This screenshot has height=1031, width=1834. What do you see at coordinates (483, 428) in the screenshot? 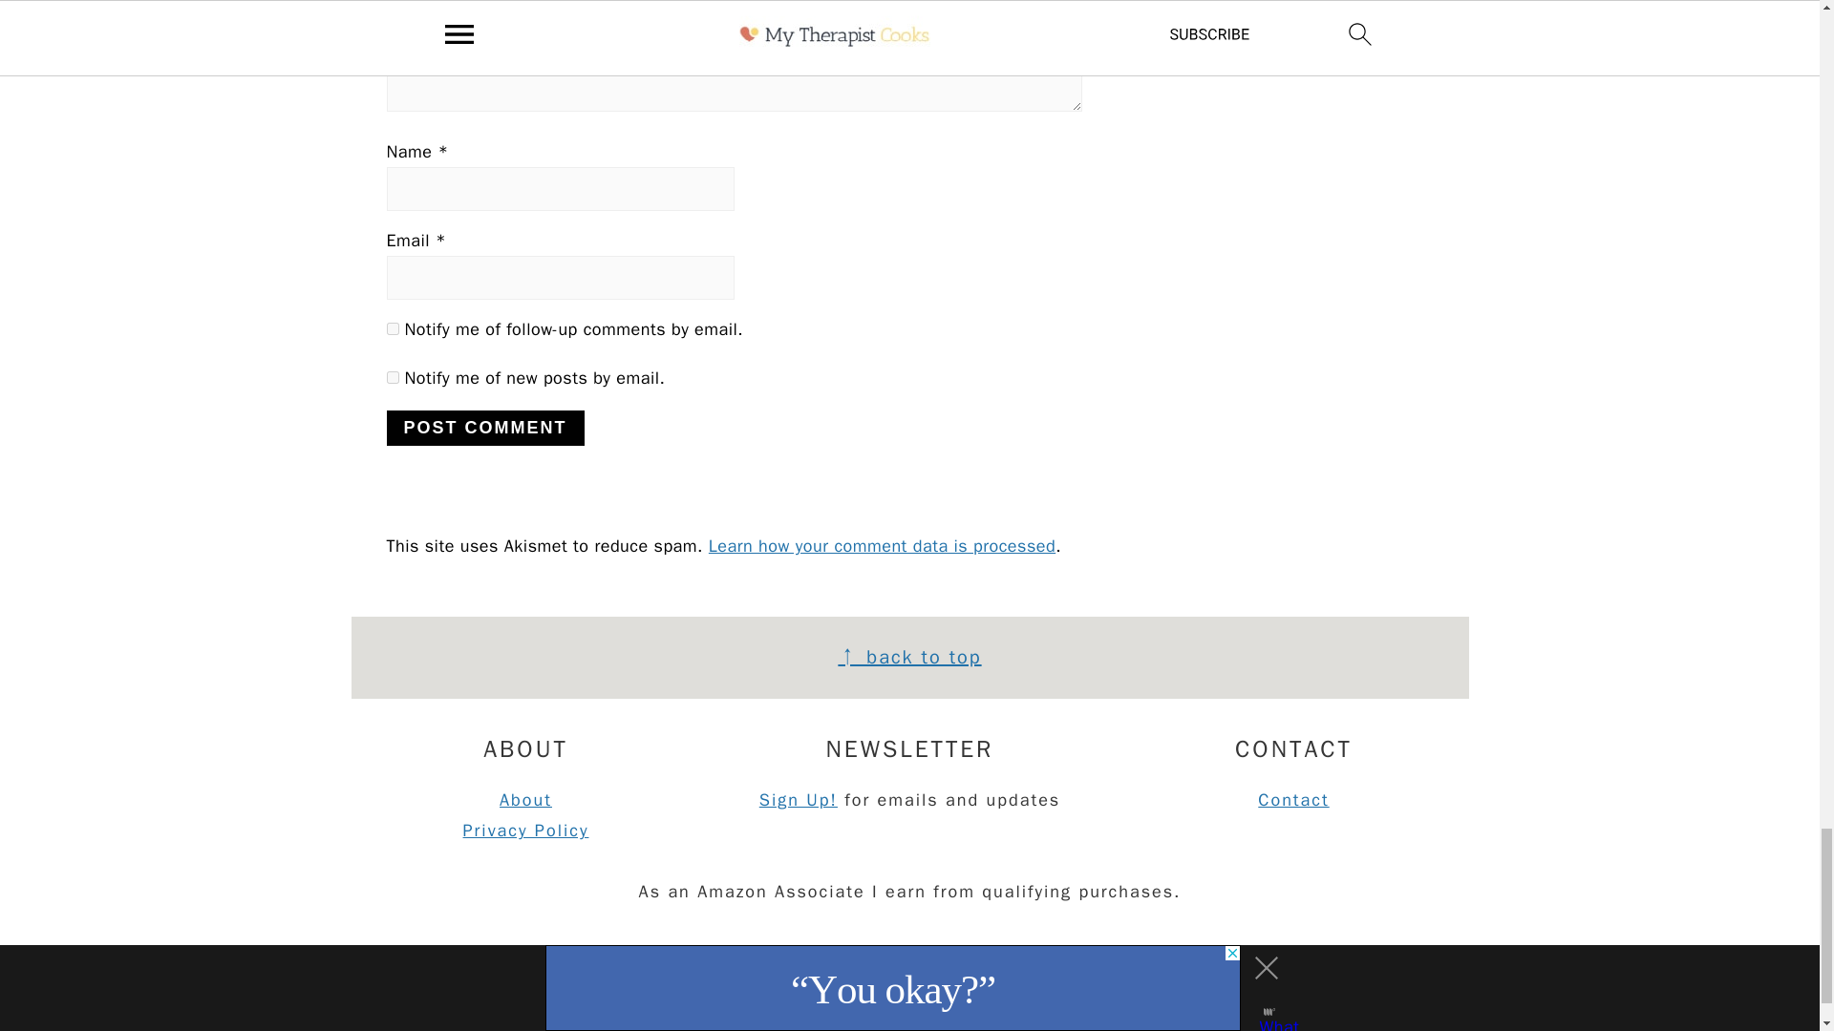
I see `Post Comment` at bounding box center [483, 428].